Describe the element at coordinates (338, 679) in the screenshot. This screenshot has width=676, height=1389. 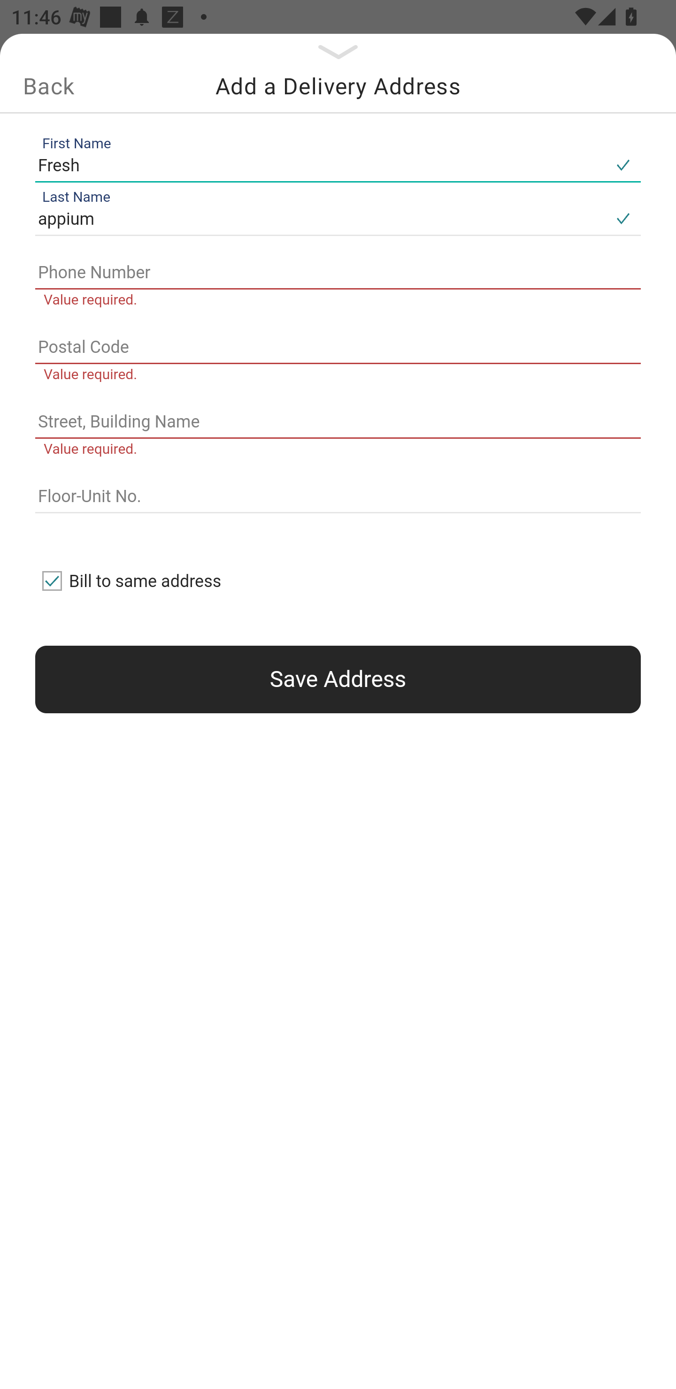
I see `Save Address` at that location.